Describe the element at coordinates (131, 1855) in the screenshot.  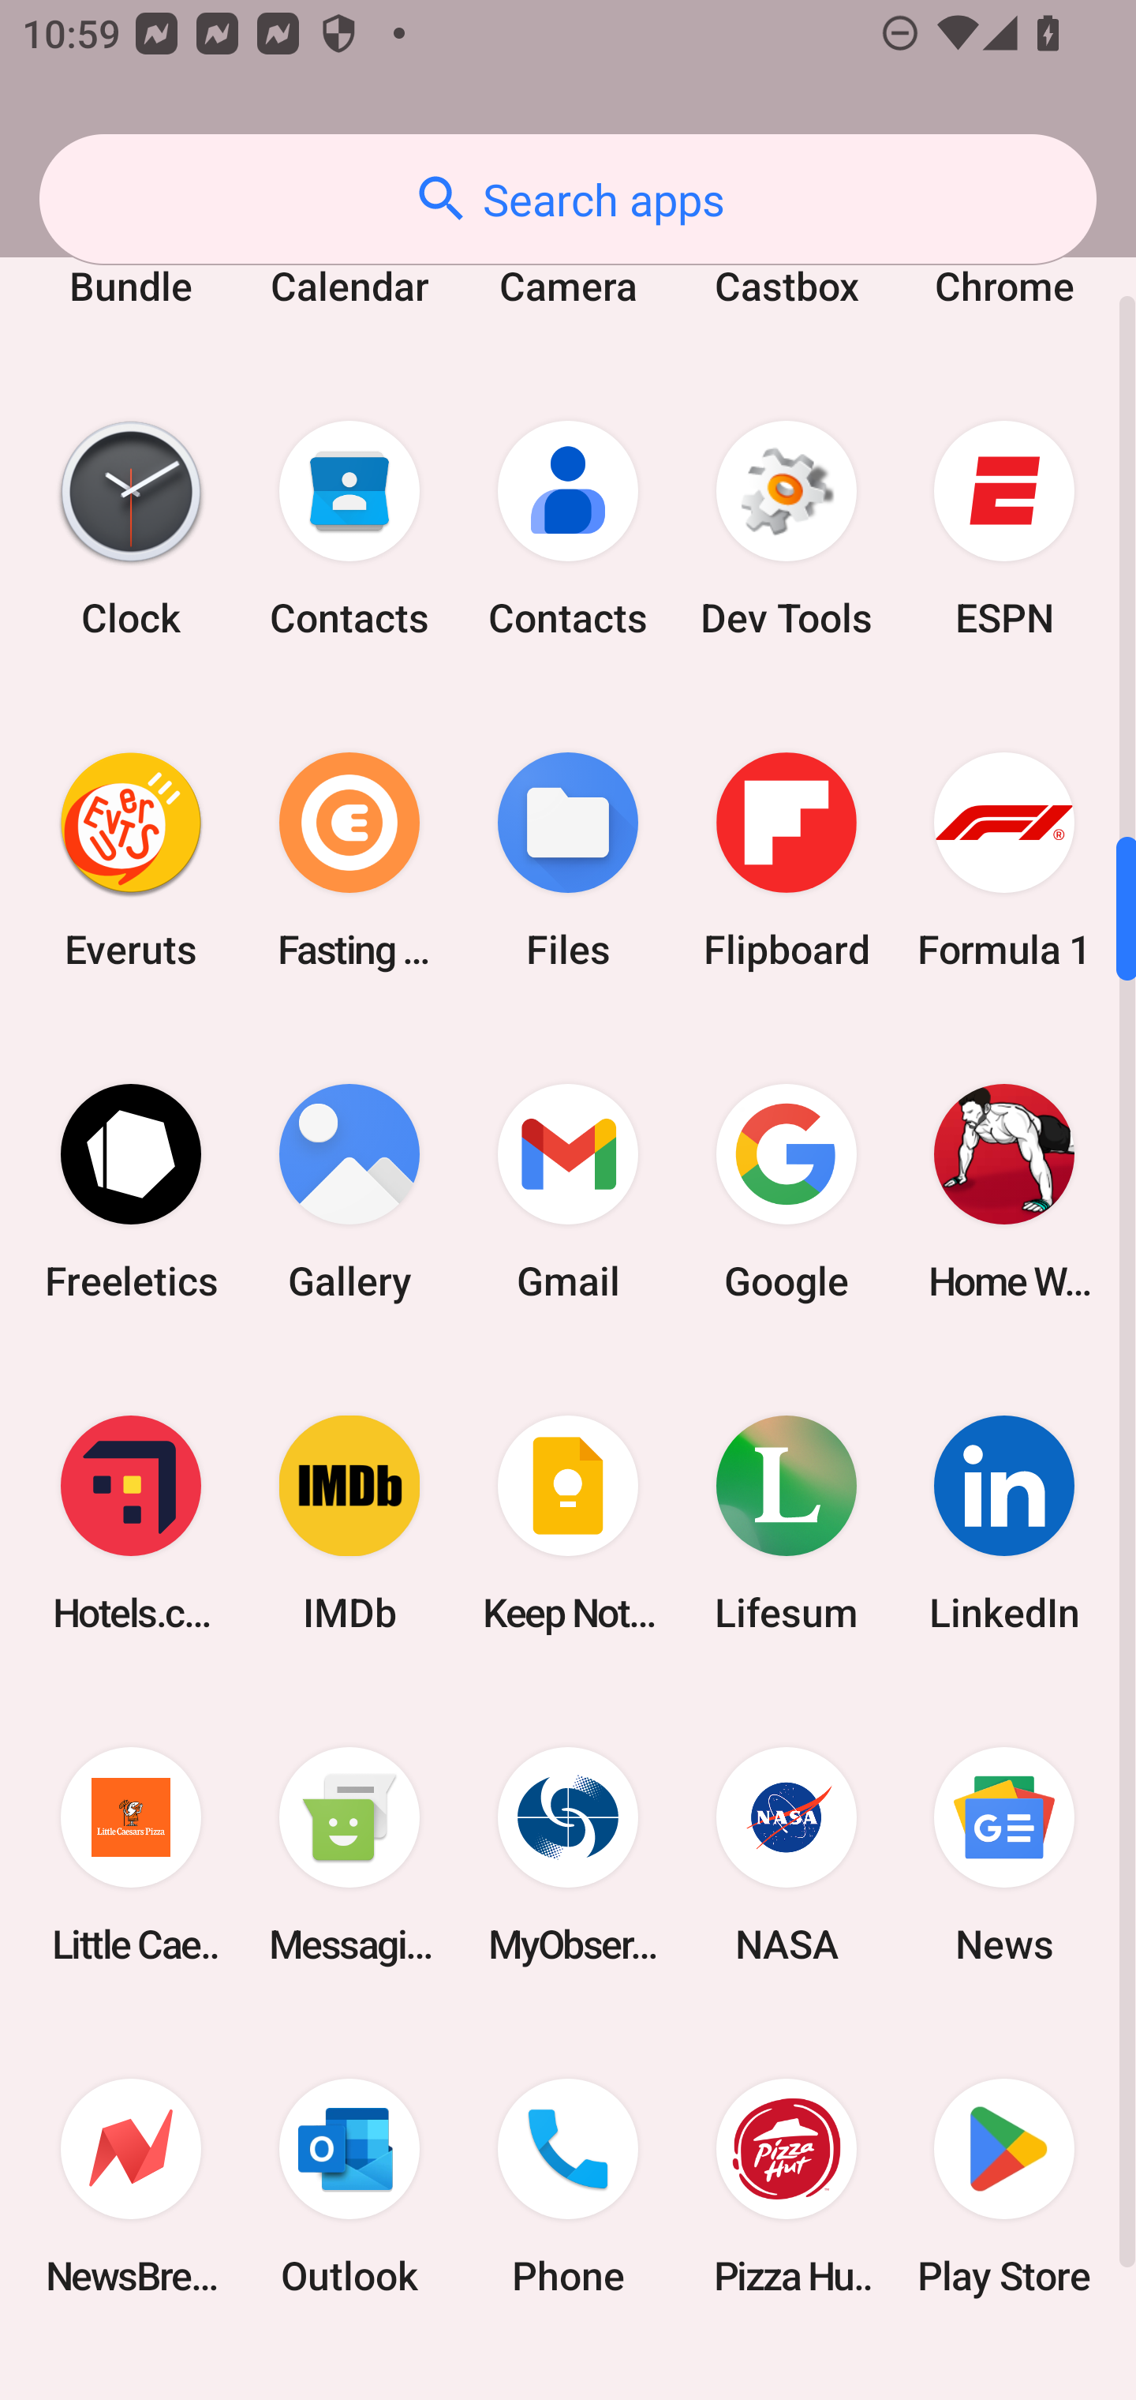
I see `Little Caesars Pizza` at that location.